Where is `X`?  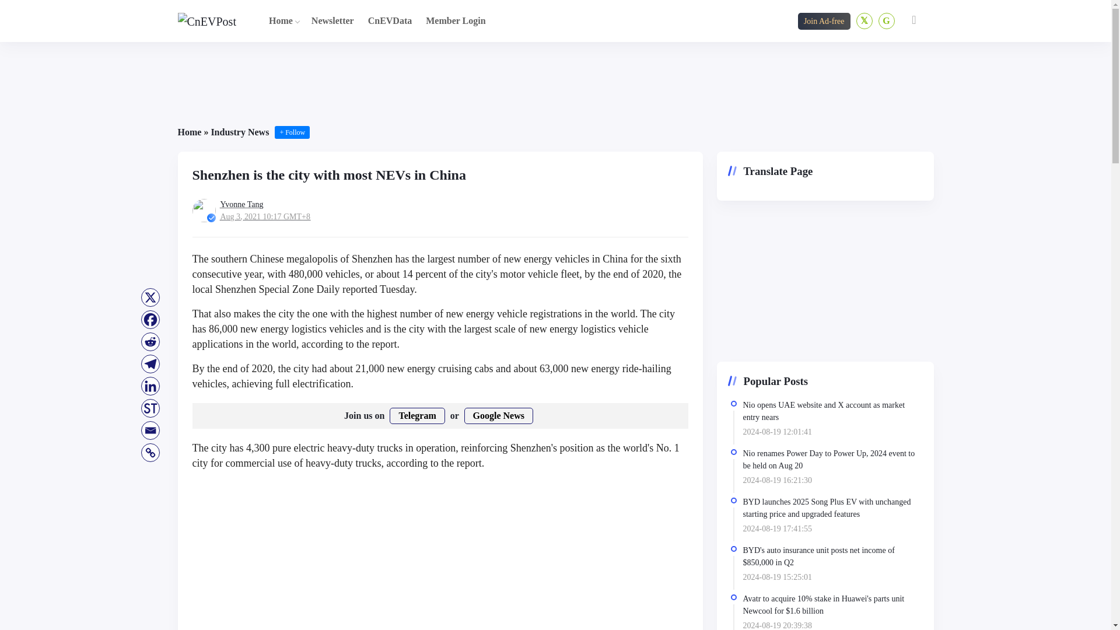
X is located at coordinates (150, 297).